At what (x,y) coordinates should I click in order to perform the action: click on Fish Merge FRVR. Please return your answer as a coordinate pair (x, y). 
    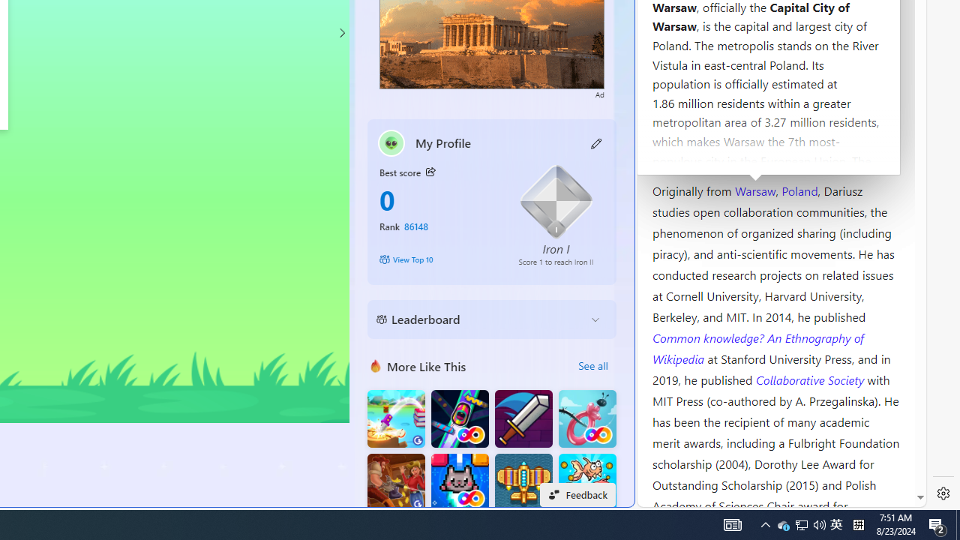
    Looking at the image, I should click on (587, 483).